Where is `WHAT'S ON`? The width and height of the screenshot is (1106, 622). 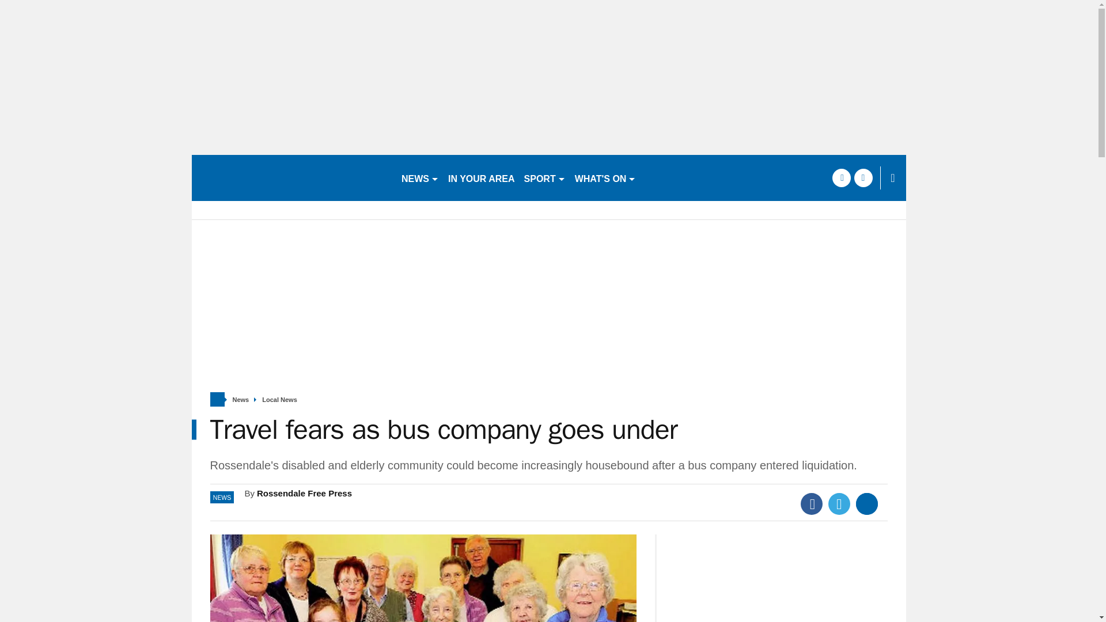
WHAT'S ON is located at coordinates (606, 177).